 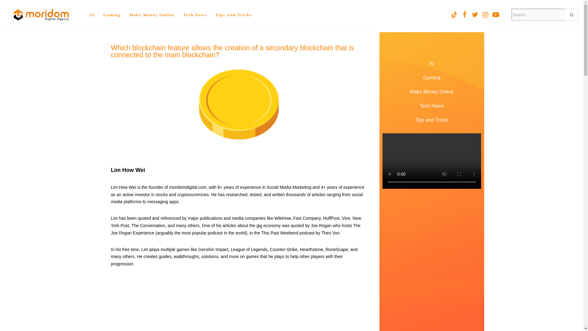 What do you see at coordinates (5, 13) in the screenshot?
I see `Skip to content` at bounding box center [5, 13].